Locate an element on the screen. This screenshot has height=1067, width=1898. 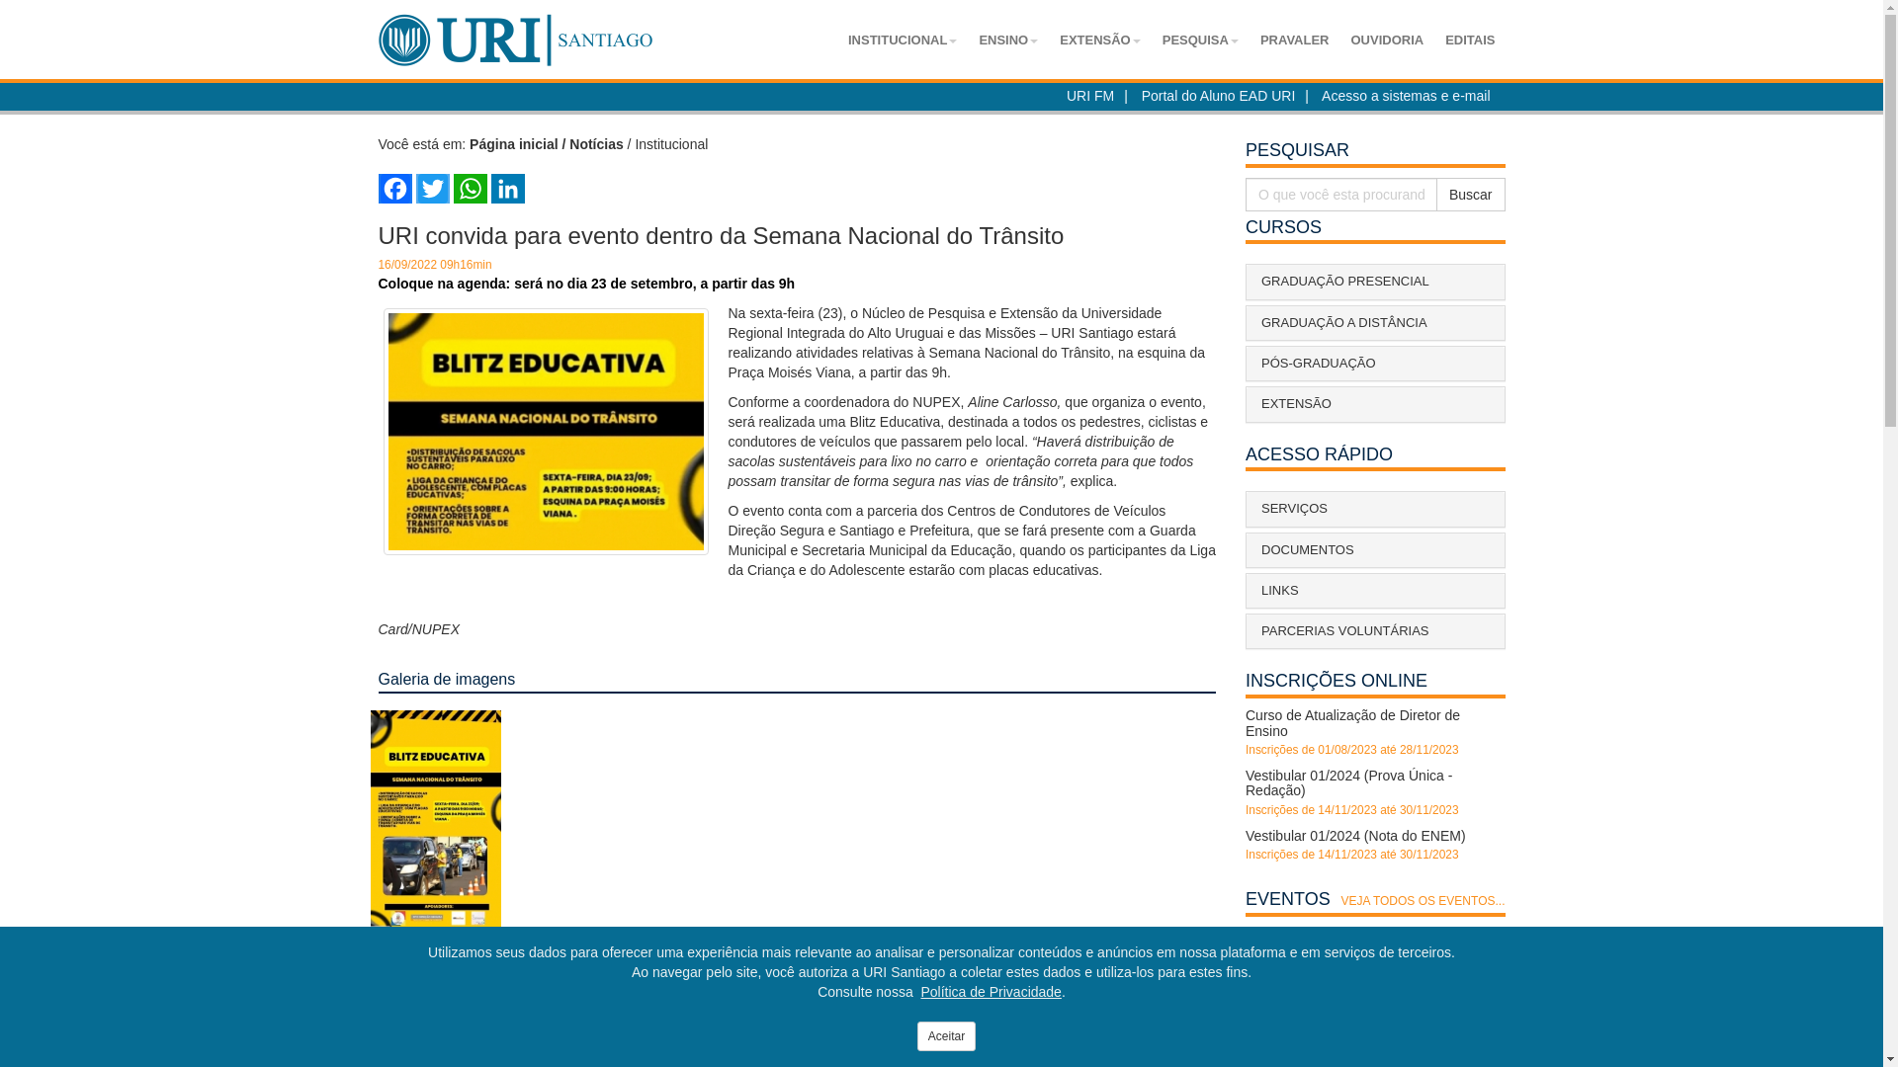
VEJA TODOS OS EVENTOS... is located at coordinates (1423, 901).